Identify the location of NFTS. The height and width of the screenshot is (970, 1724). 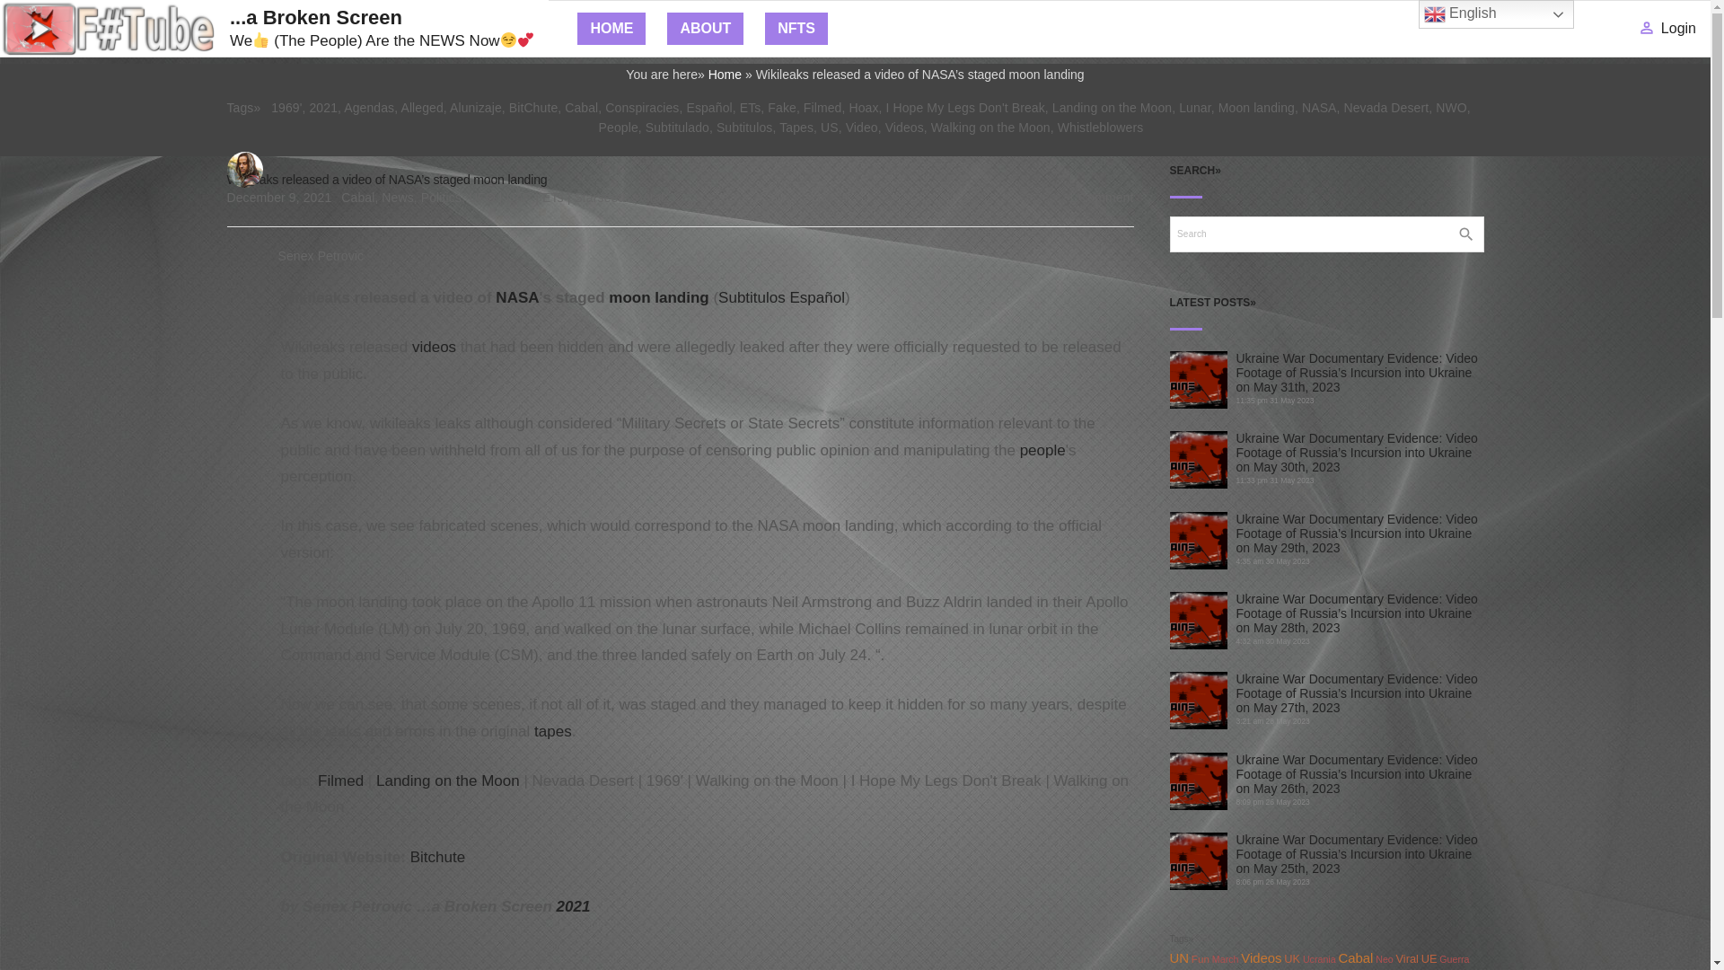
(796, 29).